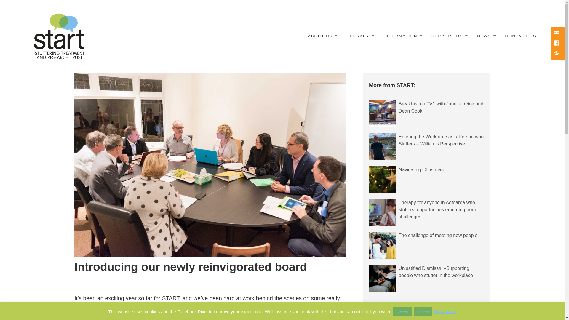 The height and width of the screenshot is (320, 569). I want to click on NEWS, so click(486, 36).